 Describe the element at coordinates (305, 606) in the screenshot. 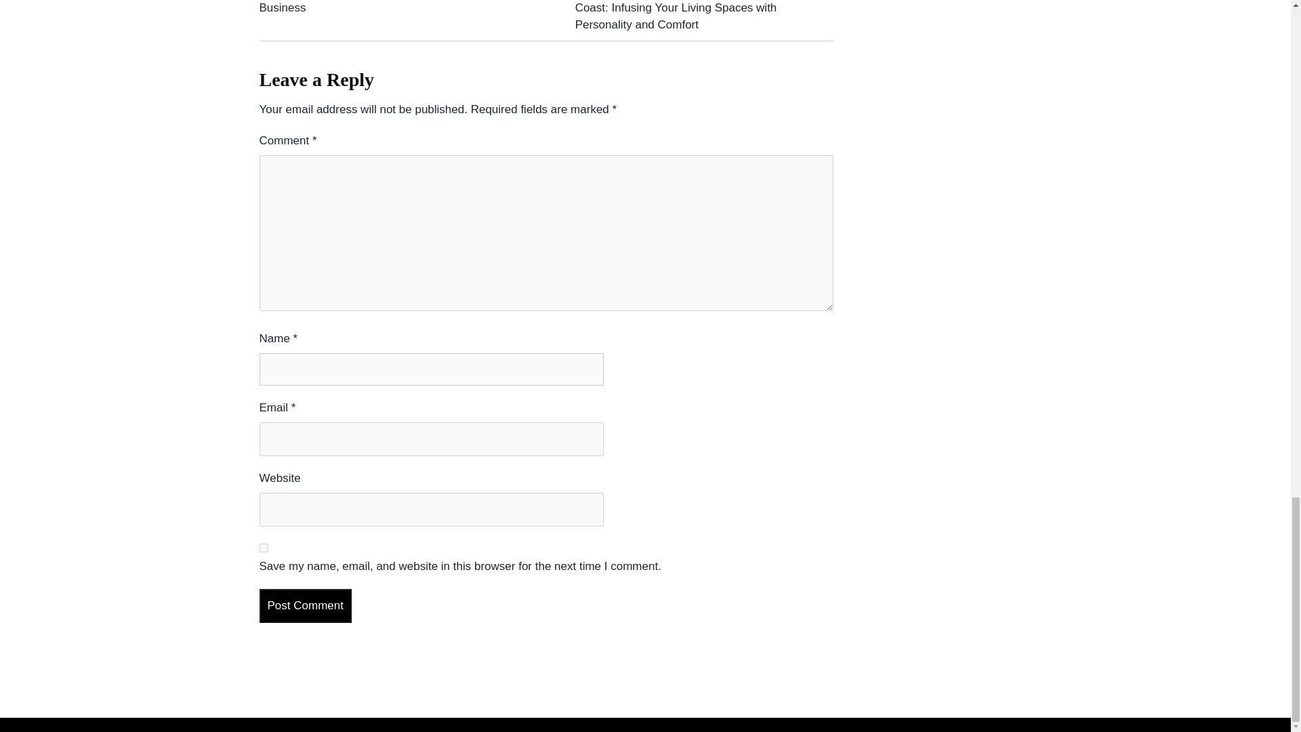

I see `Post Comment` at that location.